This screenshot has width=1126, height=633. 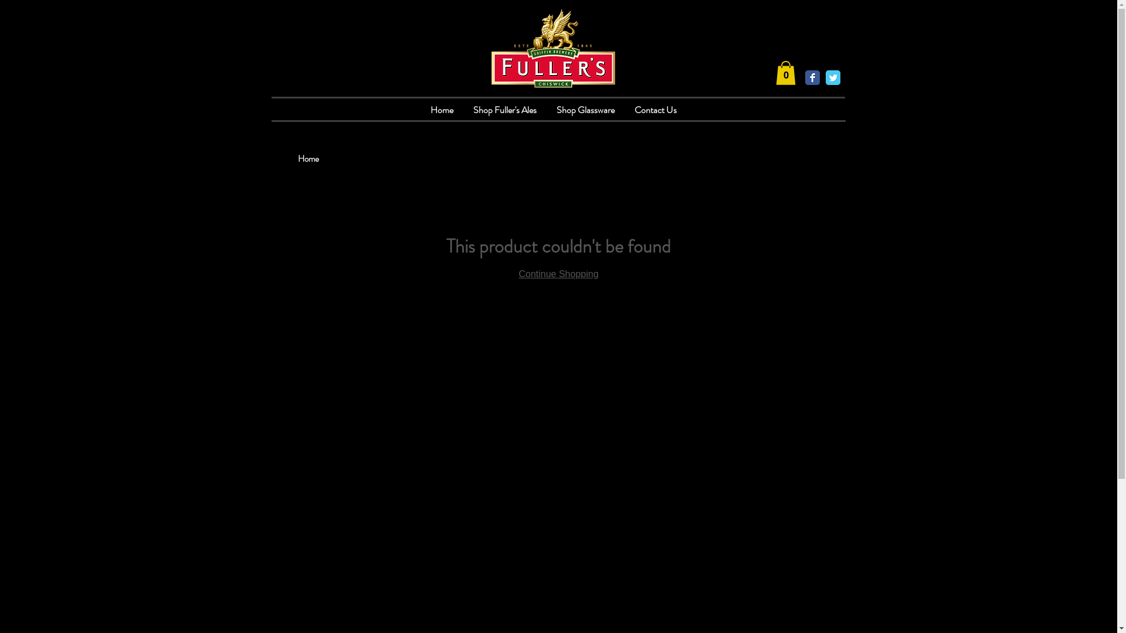 I want to click on Site Search, so click(x=793, y=47).